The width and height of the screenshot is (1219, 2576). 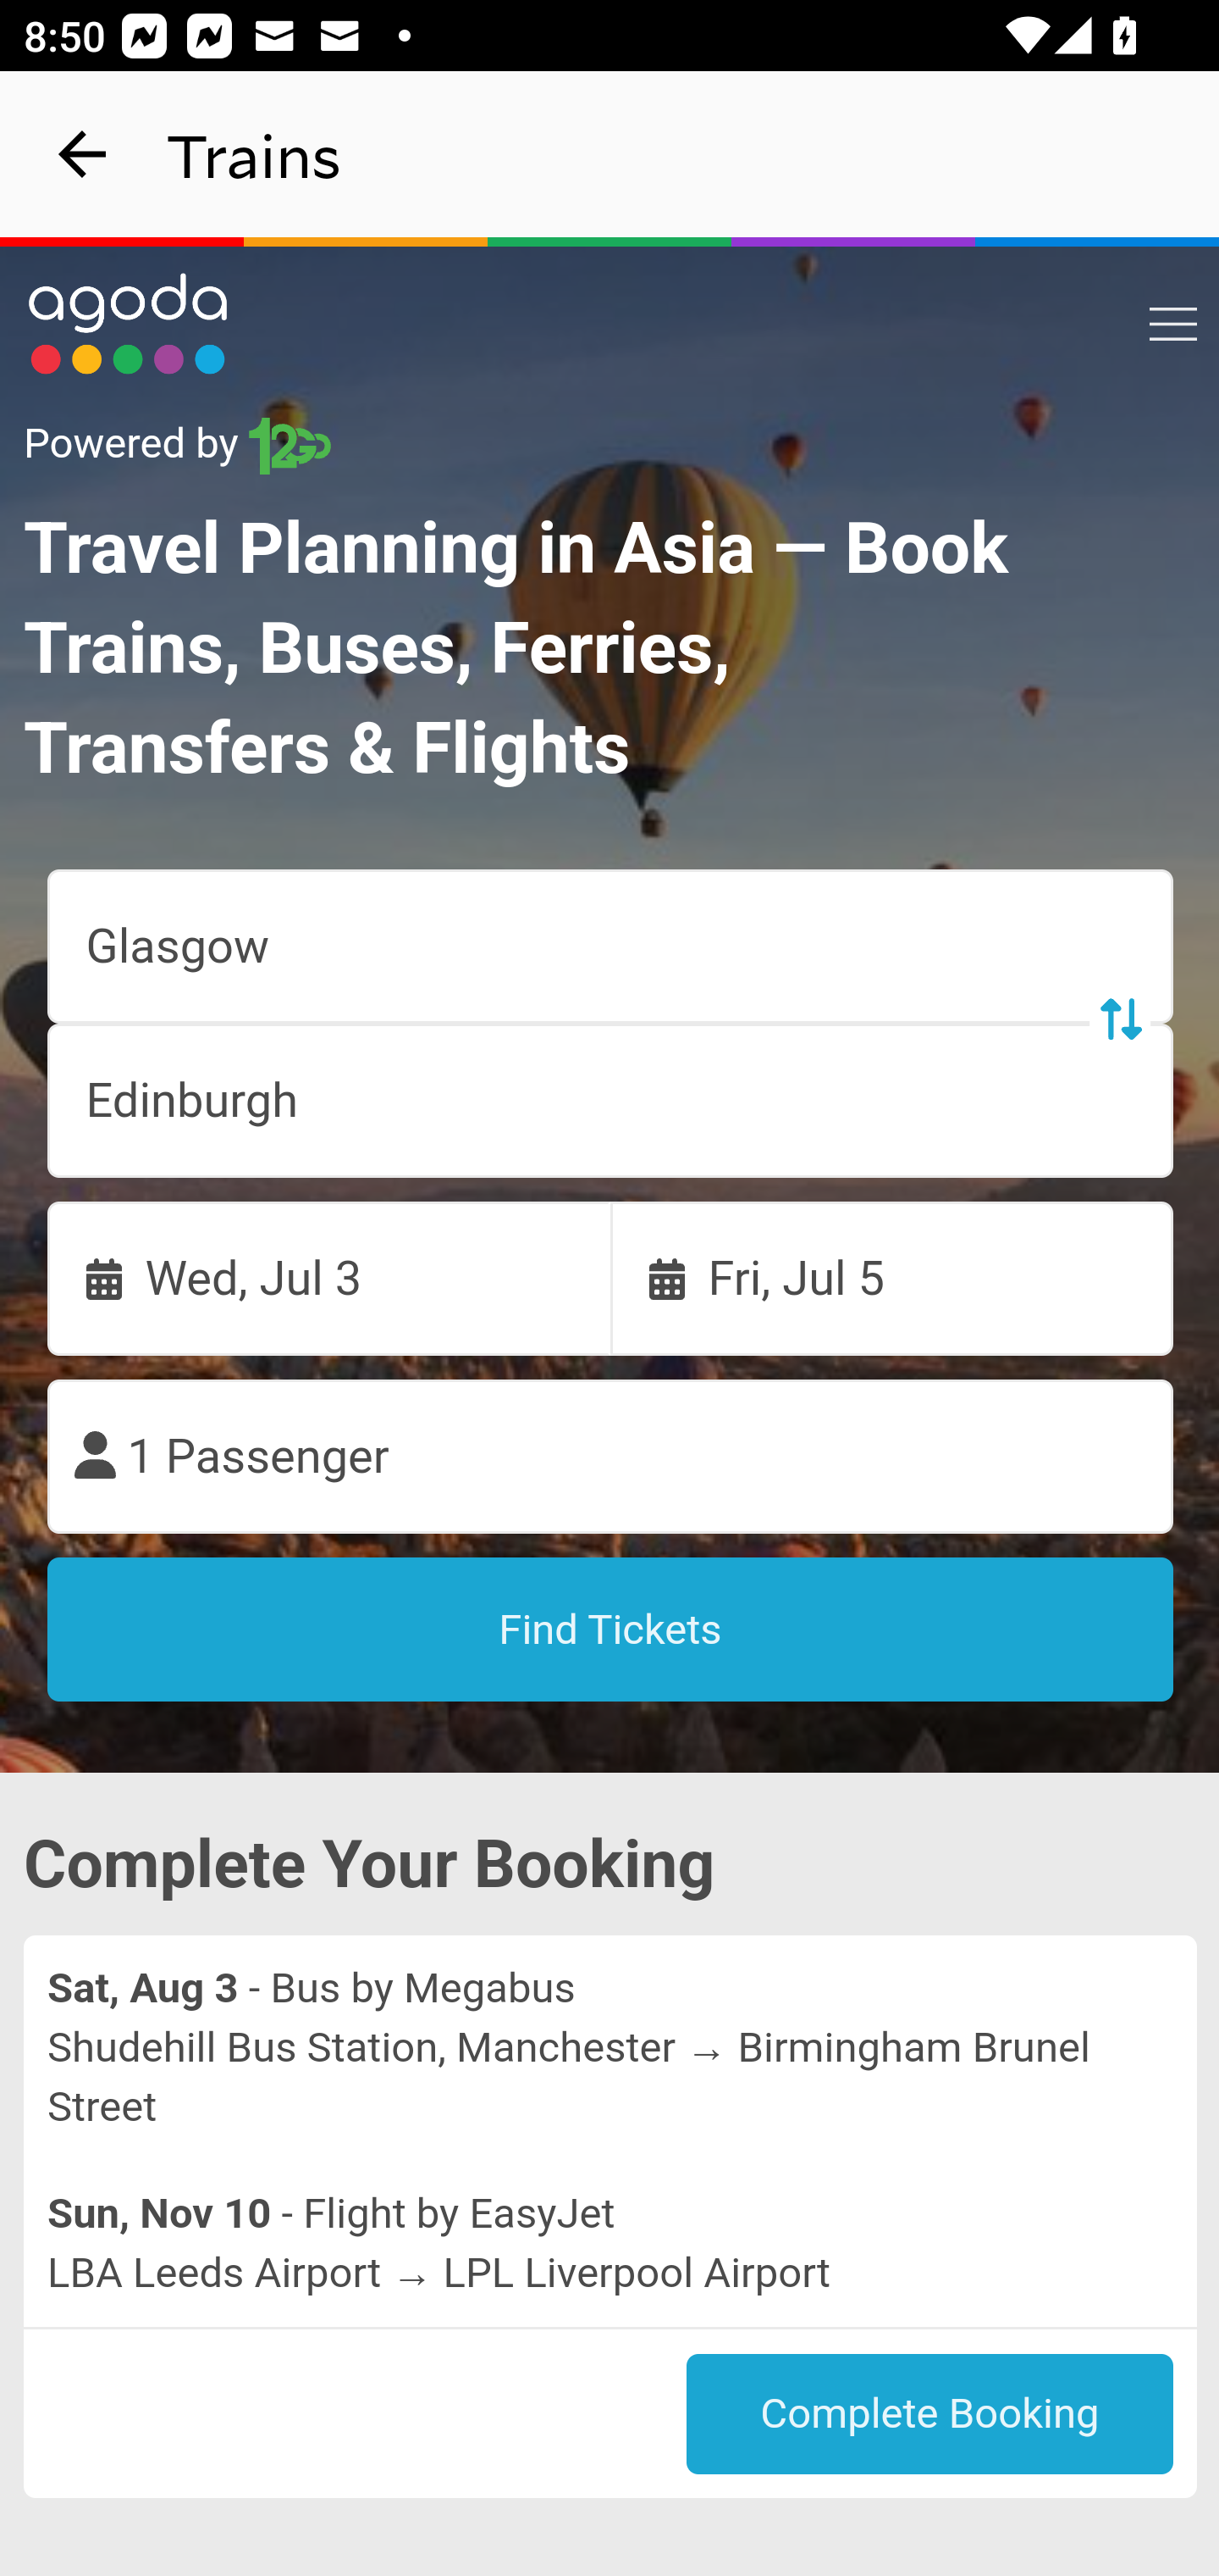 What do you see at coordinates (929, 2415) in the screenshot?
I see `Complete Booking` at bounding box center [929, 2415].